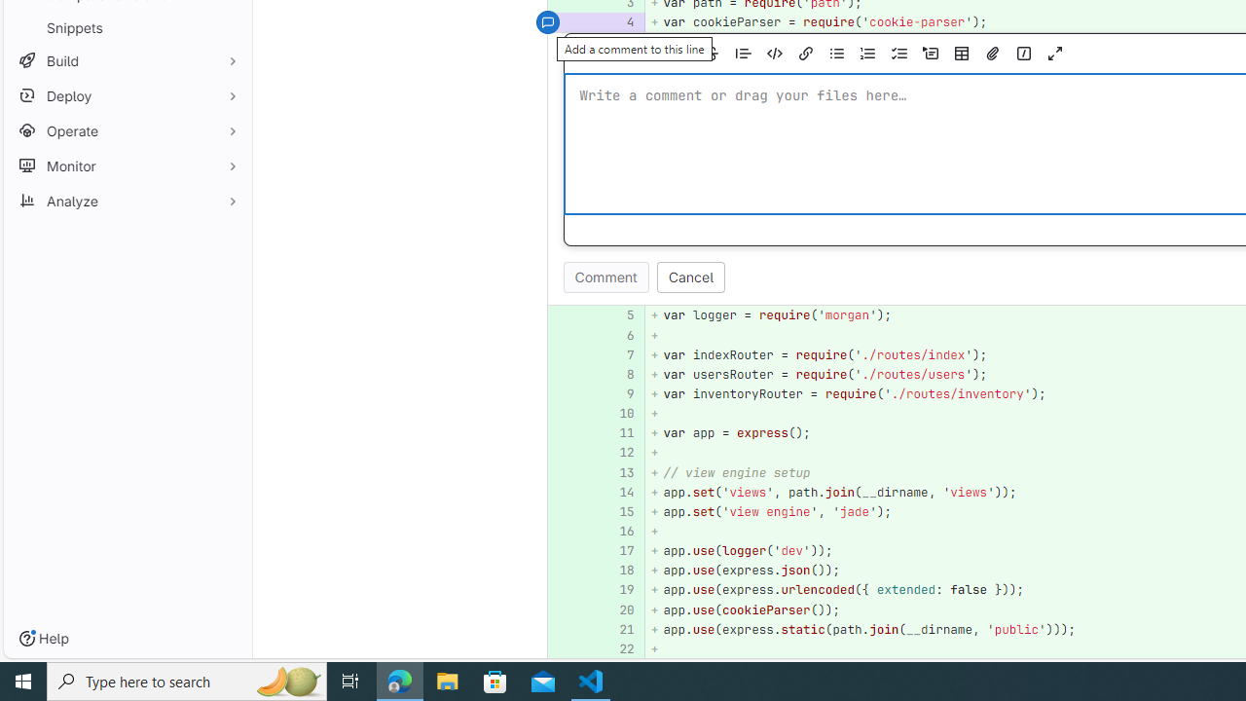  I want to click on 12, so click(617, 453).